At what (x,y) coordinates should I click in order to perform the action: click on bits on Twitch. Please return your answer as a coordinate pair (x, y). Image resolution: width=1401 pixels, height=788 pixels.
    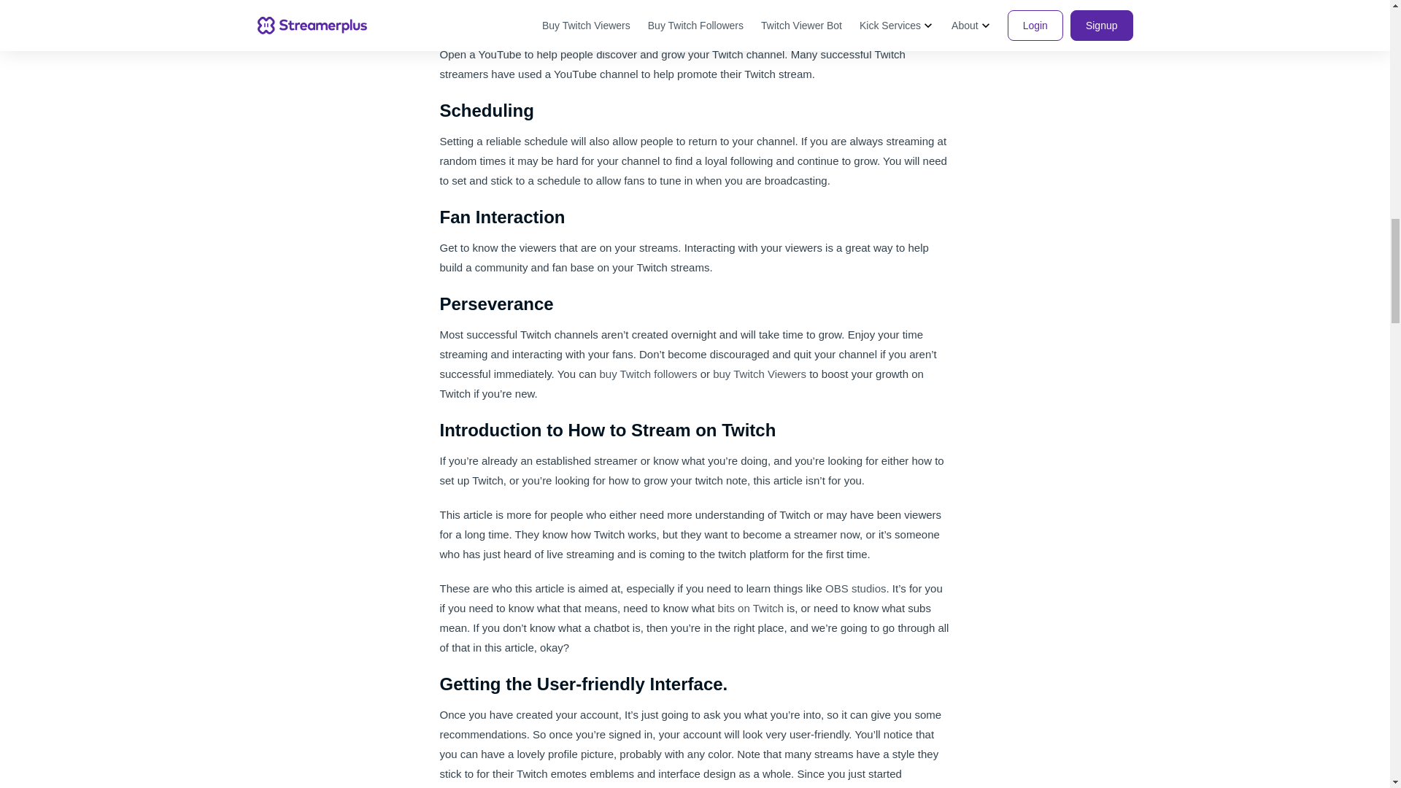
    Looking at the image, I should click on (751, 609).